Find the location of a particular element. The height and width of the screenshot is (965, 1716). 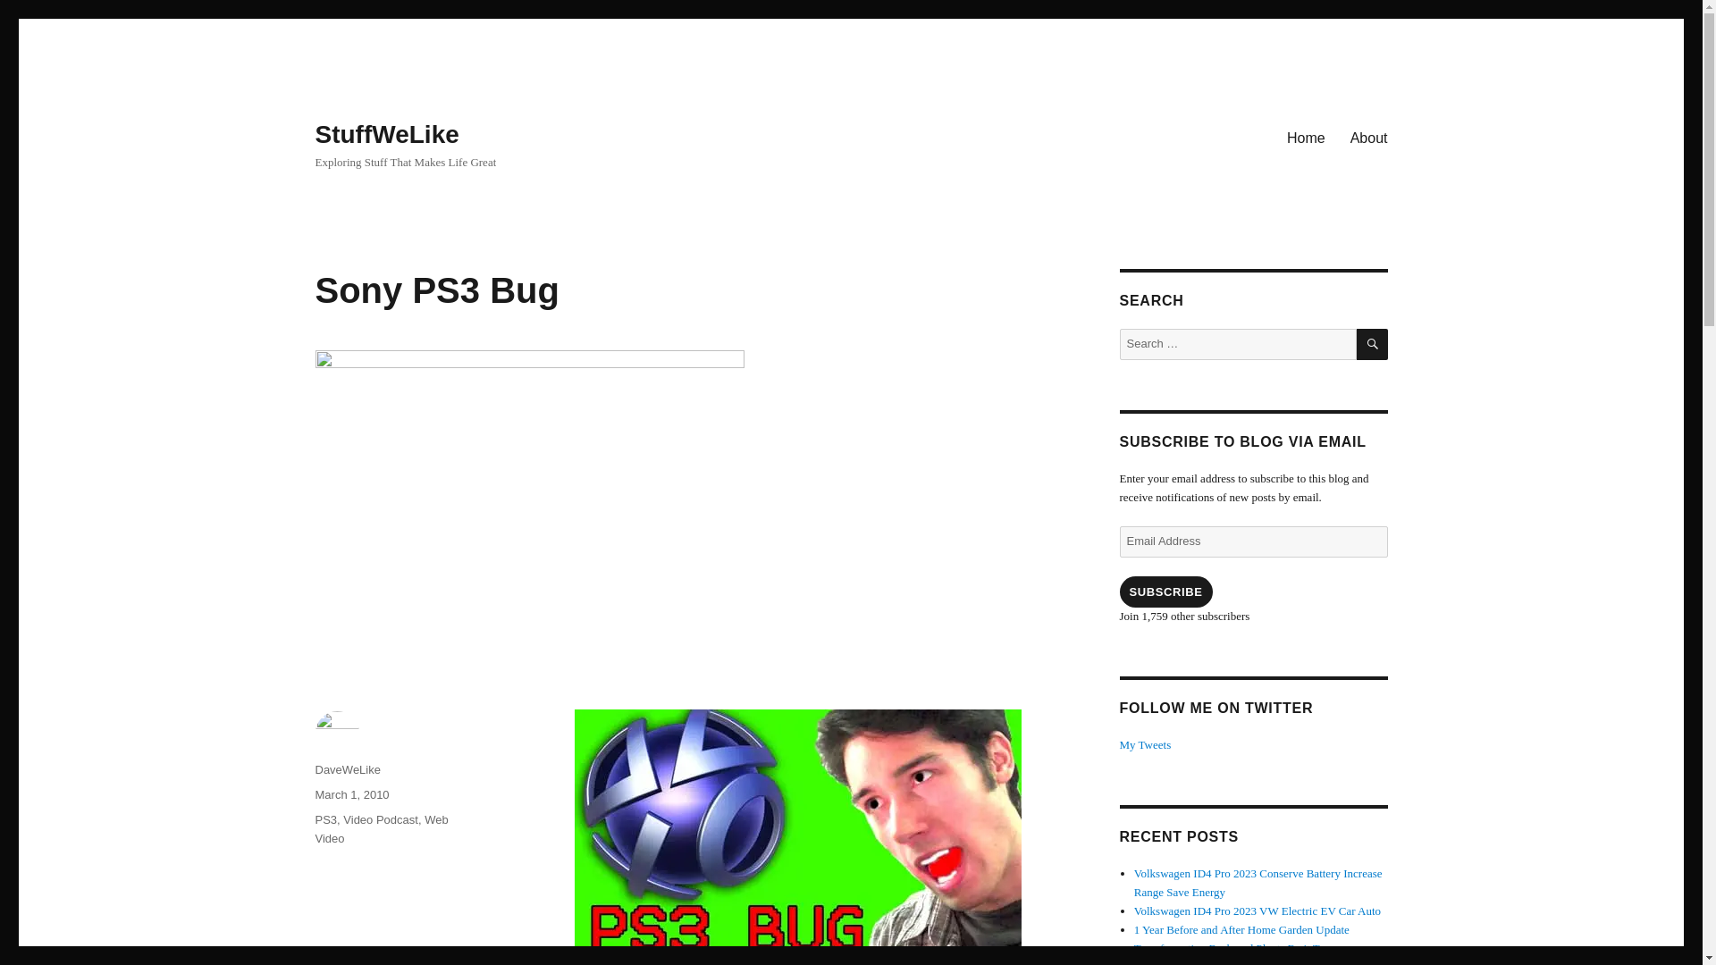

StuffWeLike is located at coordinates (386, 134).